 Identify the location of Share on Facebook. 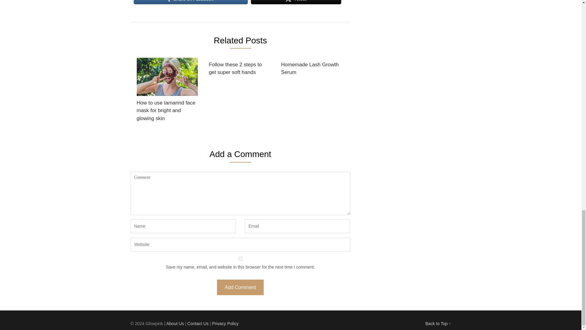
(190, 2).